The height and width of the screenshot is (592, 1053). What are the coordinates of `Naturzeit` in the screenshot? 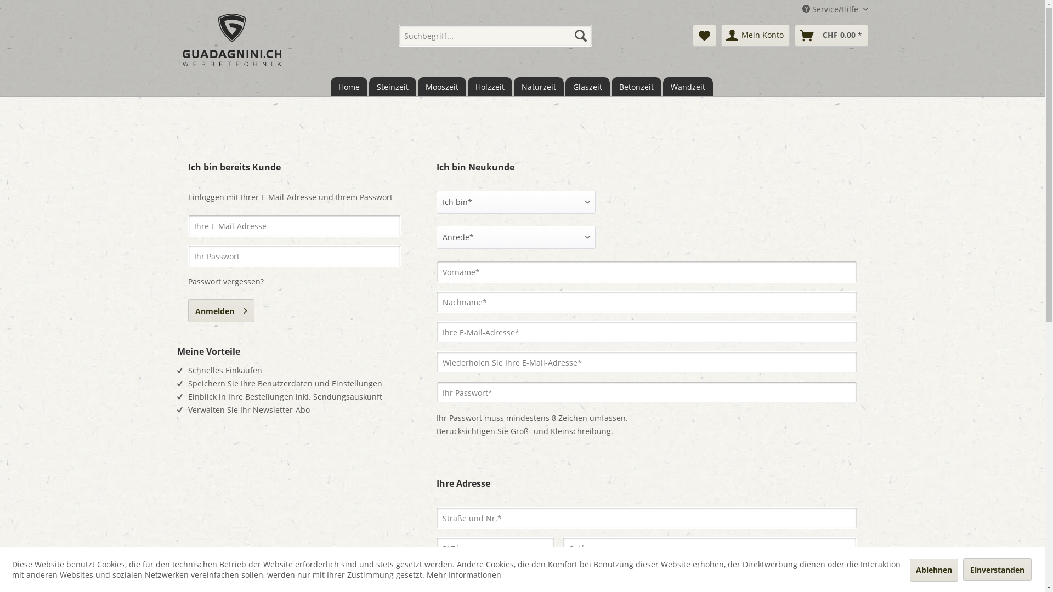 It's located at (539, 87).